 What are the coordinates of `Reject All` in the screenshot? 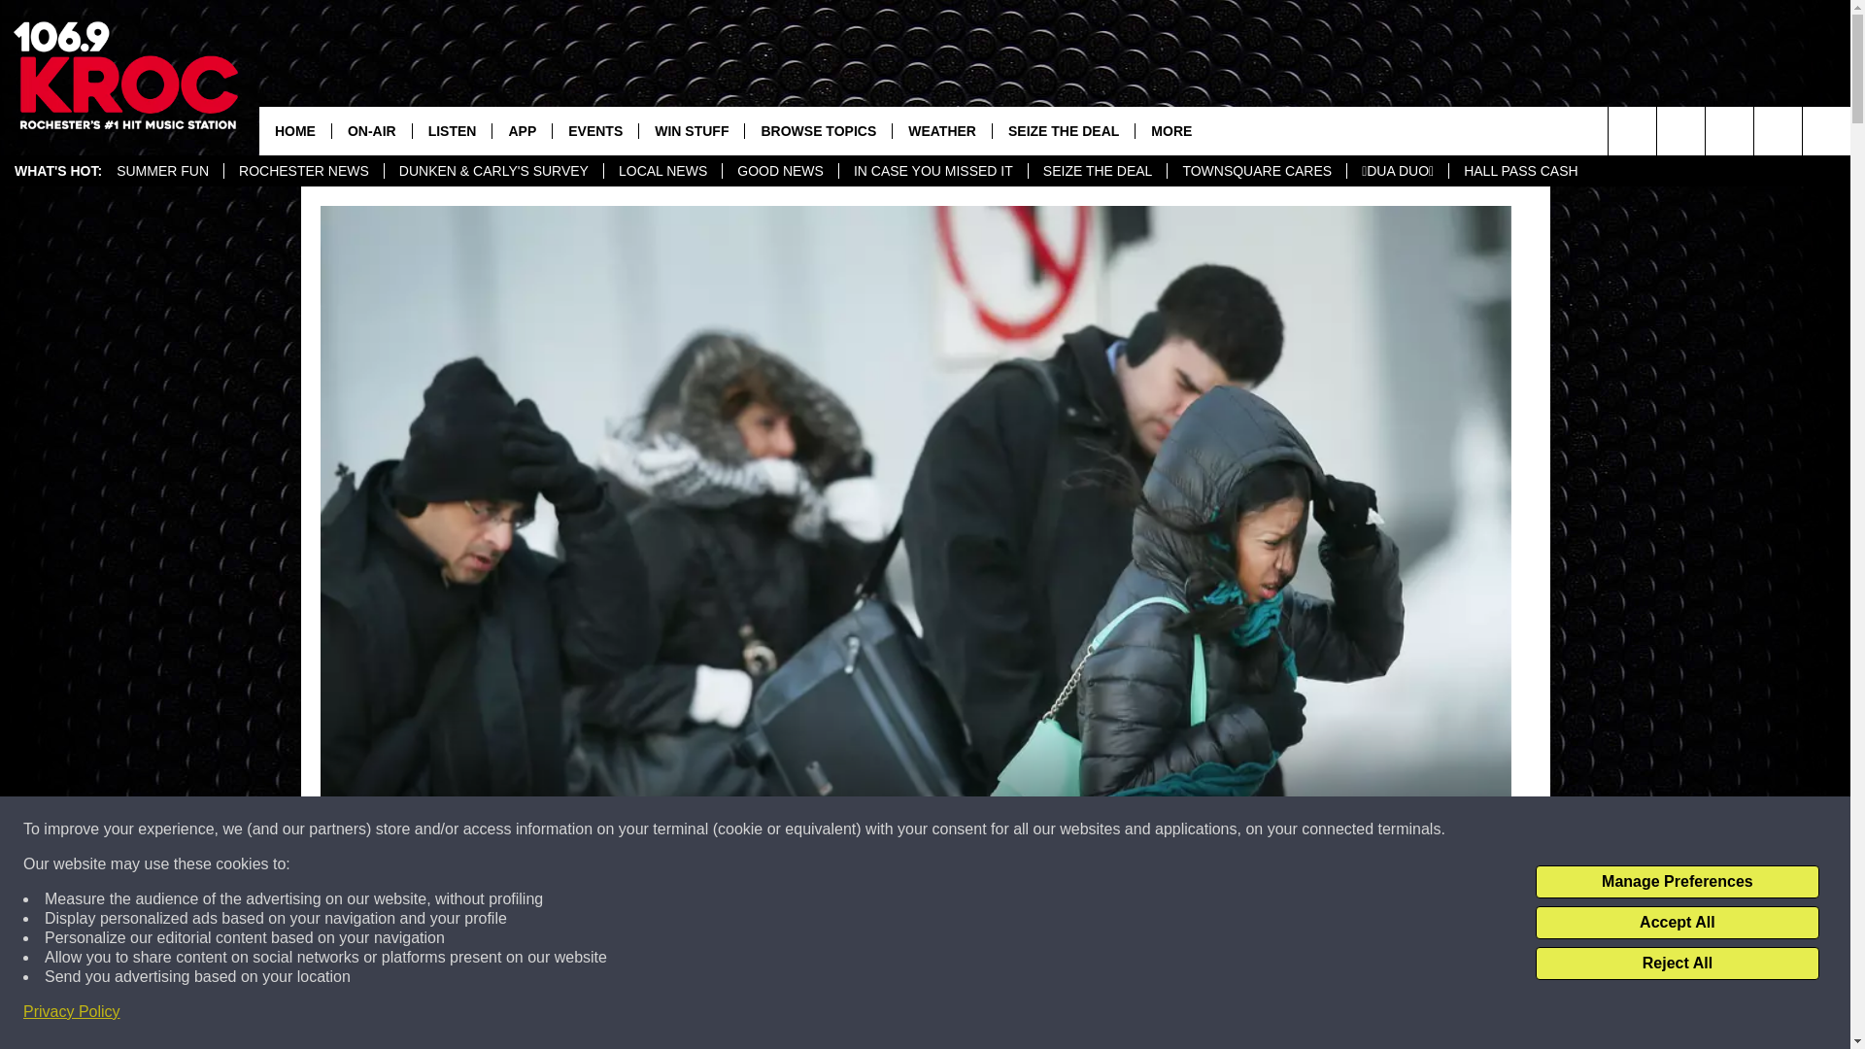 It's located at (1677, 964).